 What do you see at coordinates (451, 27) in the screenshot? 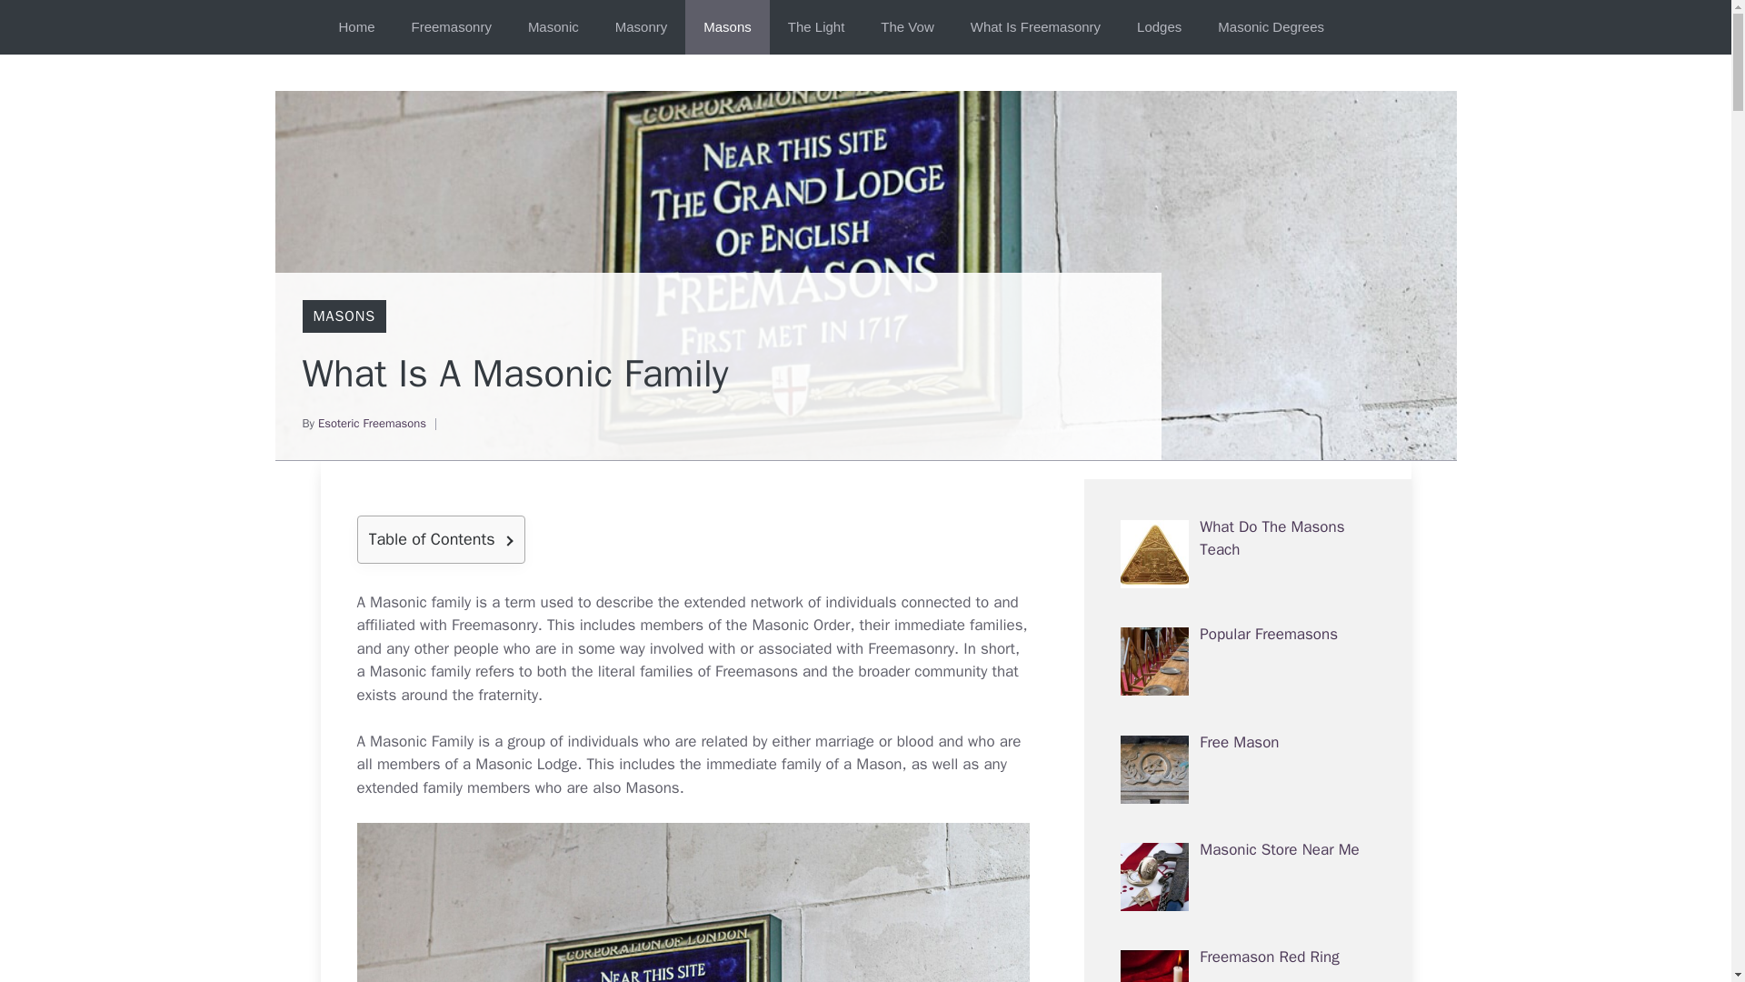
I see `Freemasonry` at bounding box center [451, 27].